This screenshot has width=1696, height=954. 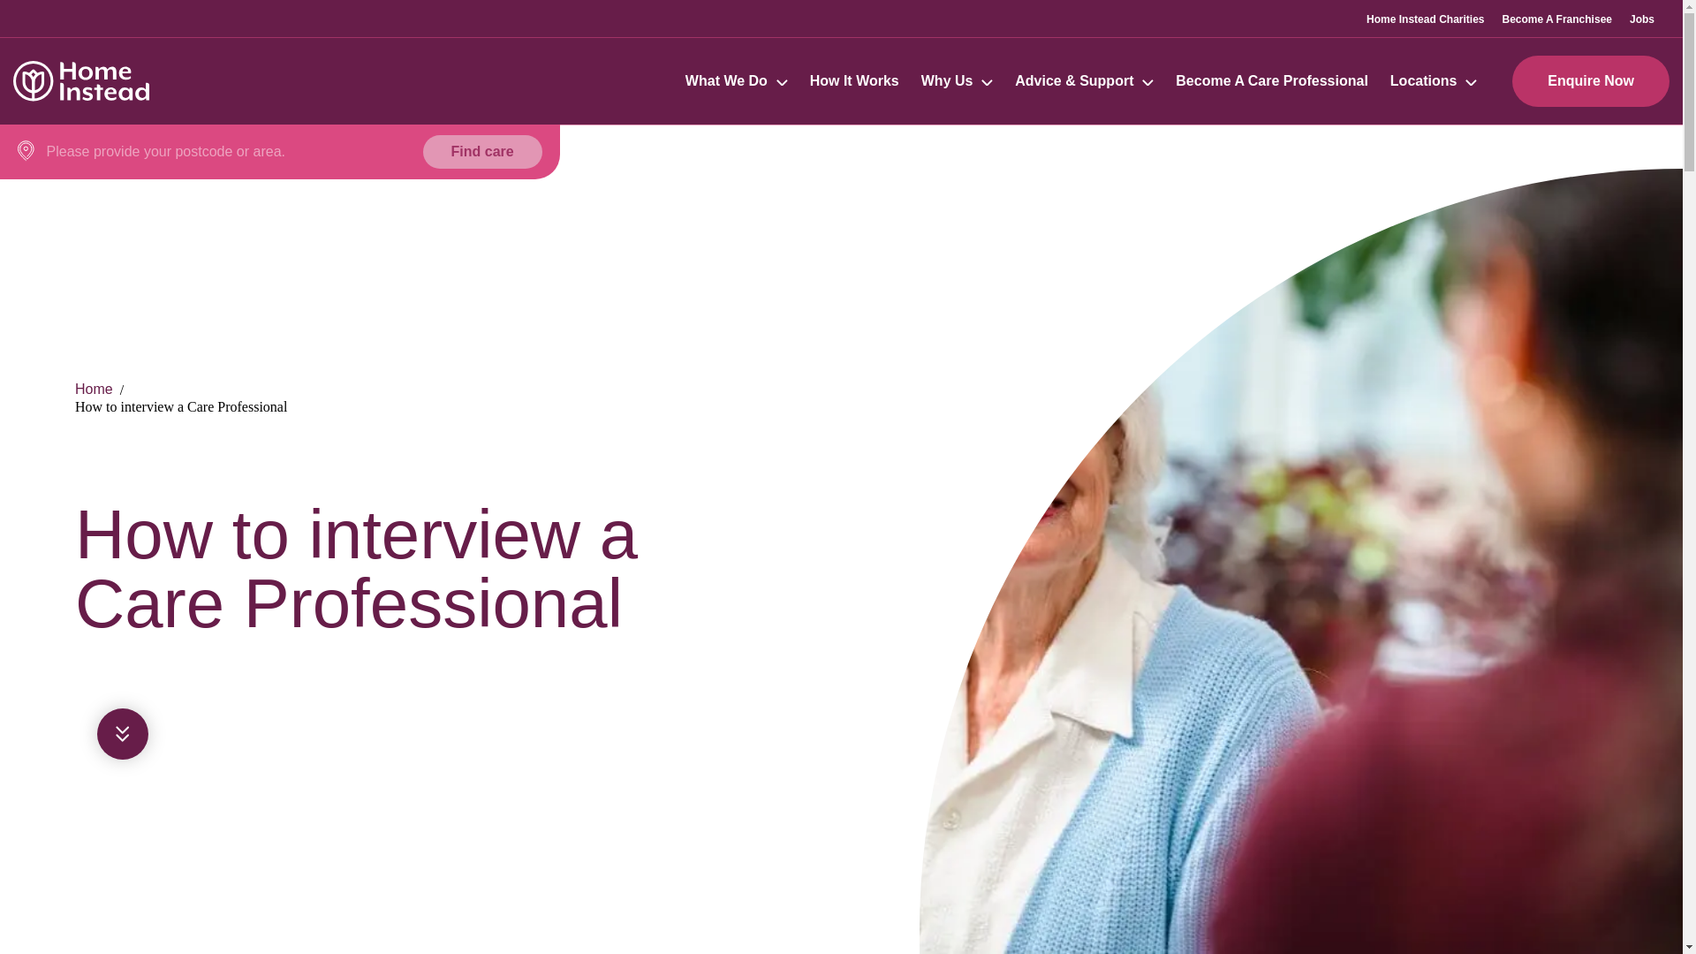 I want to click on Why Us, so click(x=947, y=81).